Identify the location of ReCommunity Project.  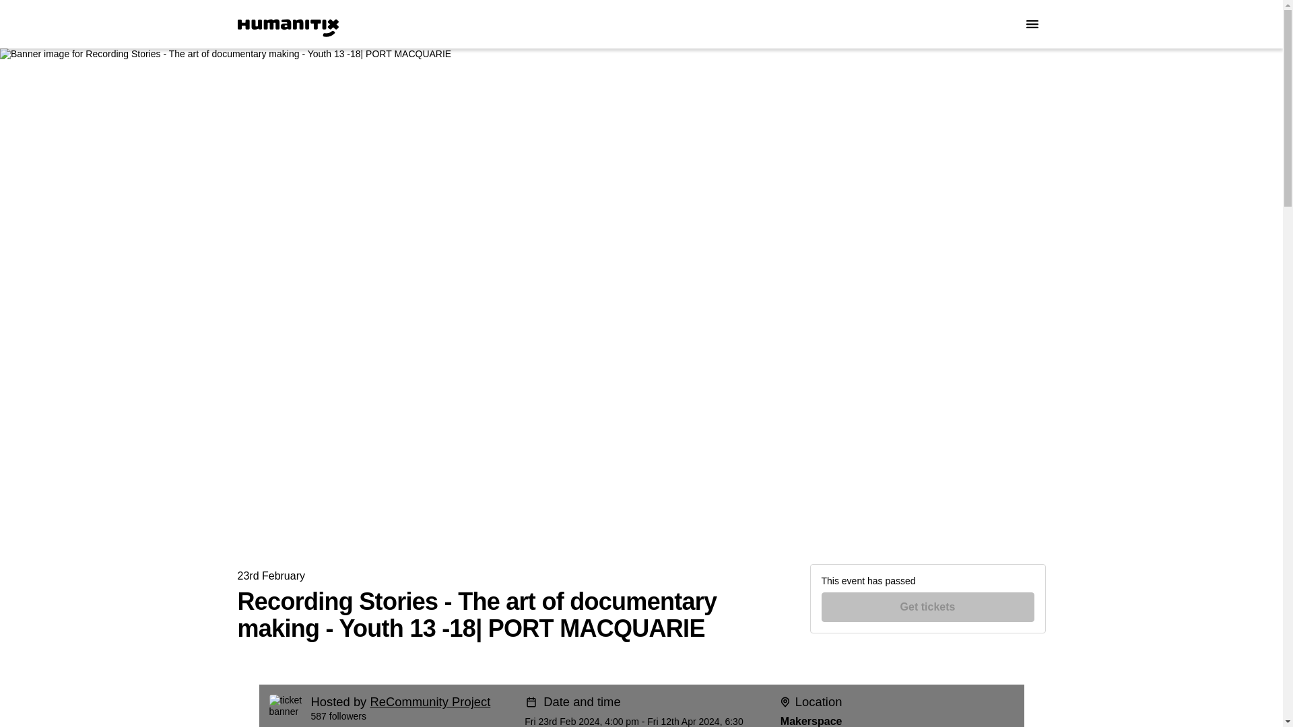
(430, 701).